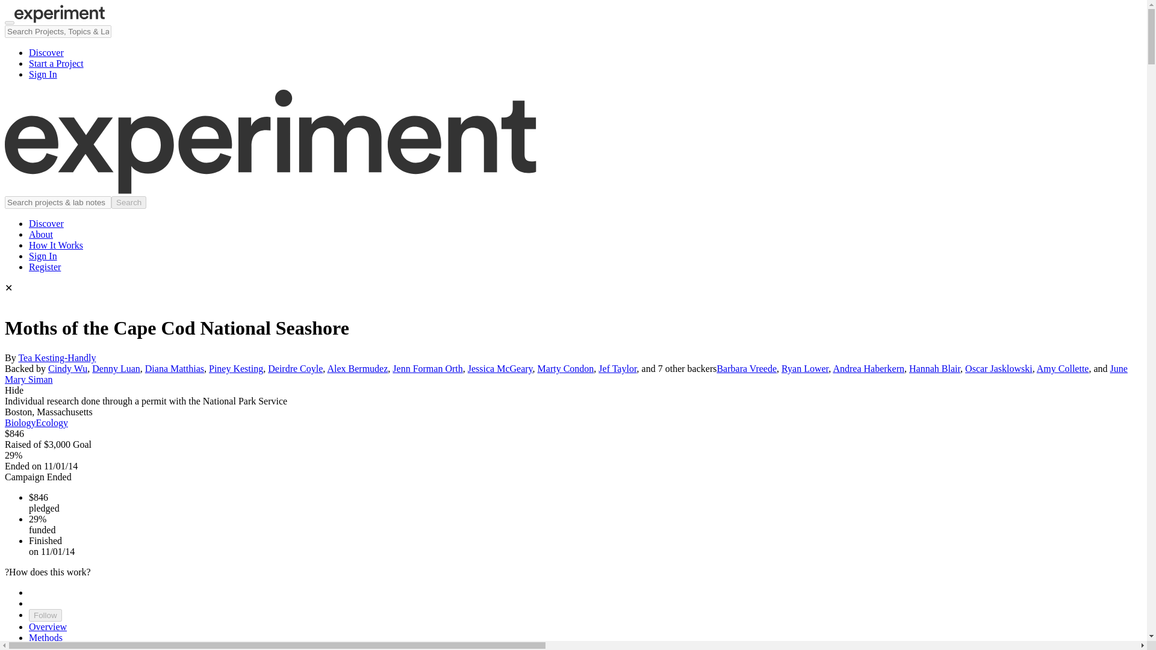  What do you see at coordinates (270, 190) in the screenshot?
I see `Experiment Logo` at bounding box center [270, 190].